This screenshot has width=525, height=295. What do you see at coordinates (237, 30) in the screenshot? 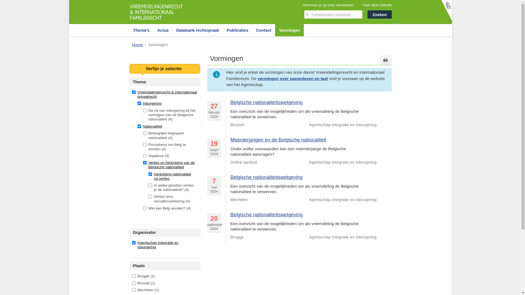
I see `Publicaties` at bounding box center [237, 30].